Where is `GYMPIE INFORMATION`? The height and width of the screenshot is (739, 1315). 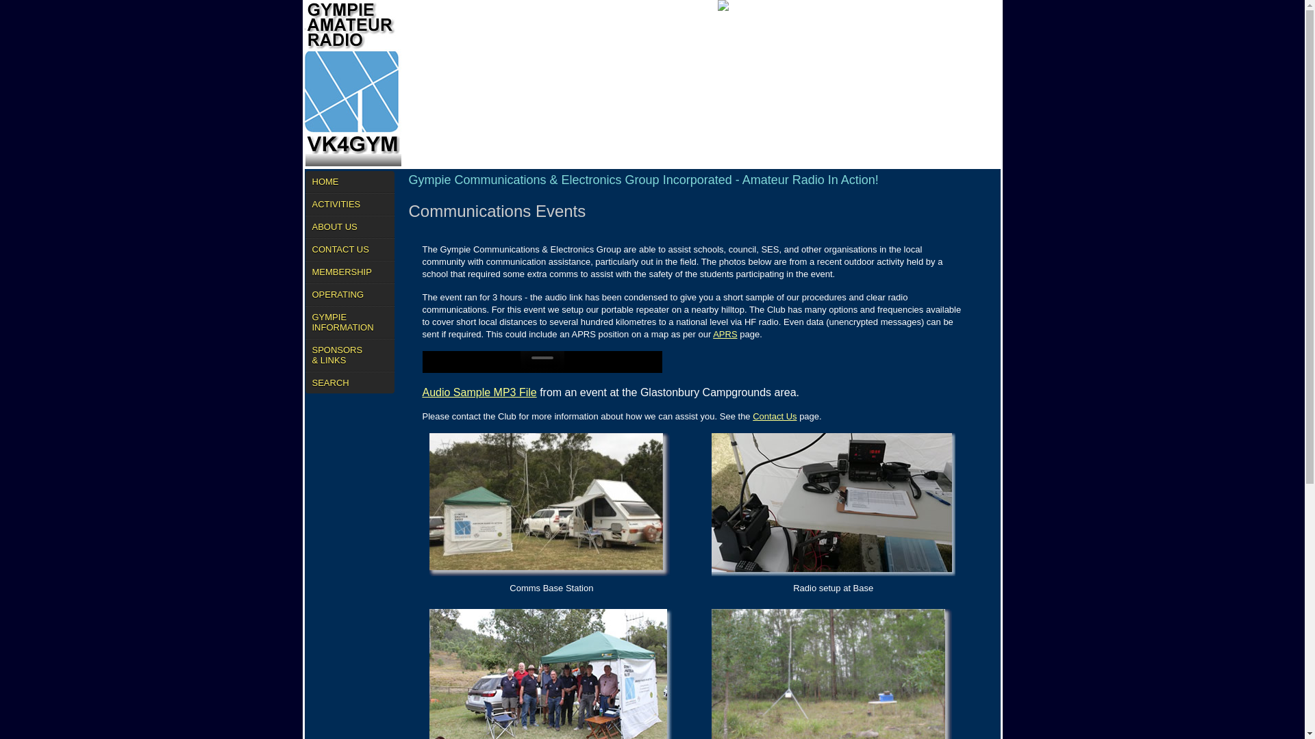
GYMPIE INFORMATION is located at coordinates (350, 322).